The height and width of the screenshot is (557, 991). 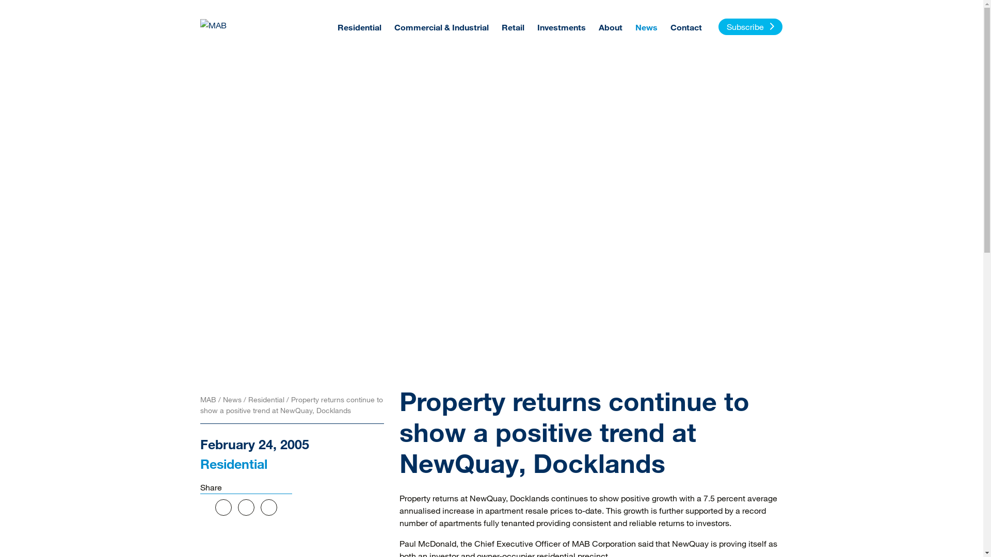 I want to click on Retail, so click(x=513, y=26).